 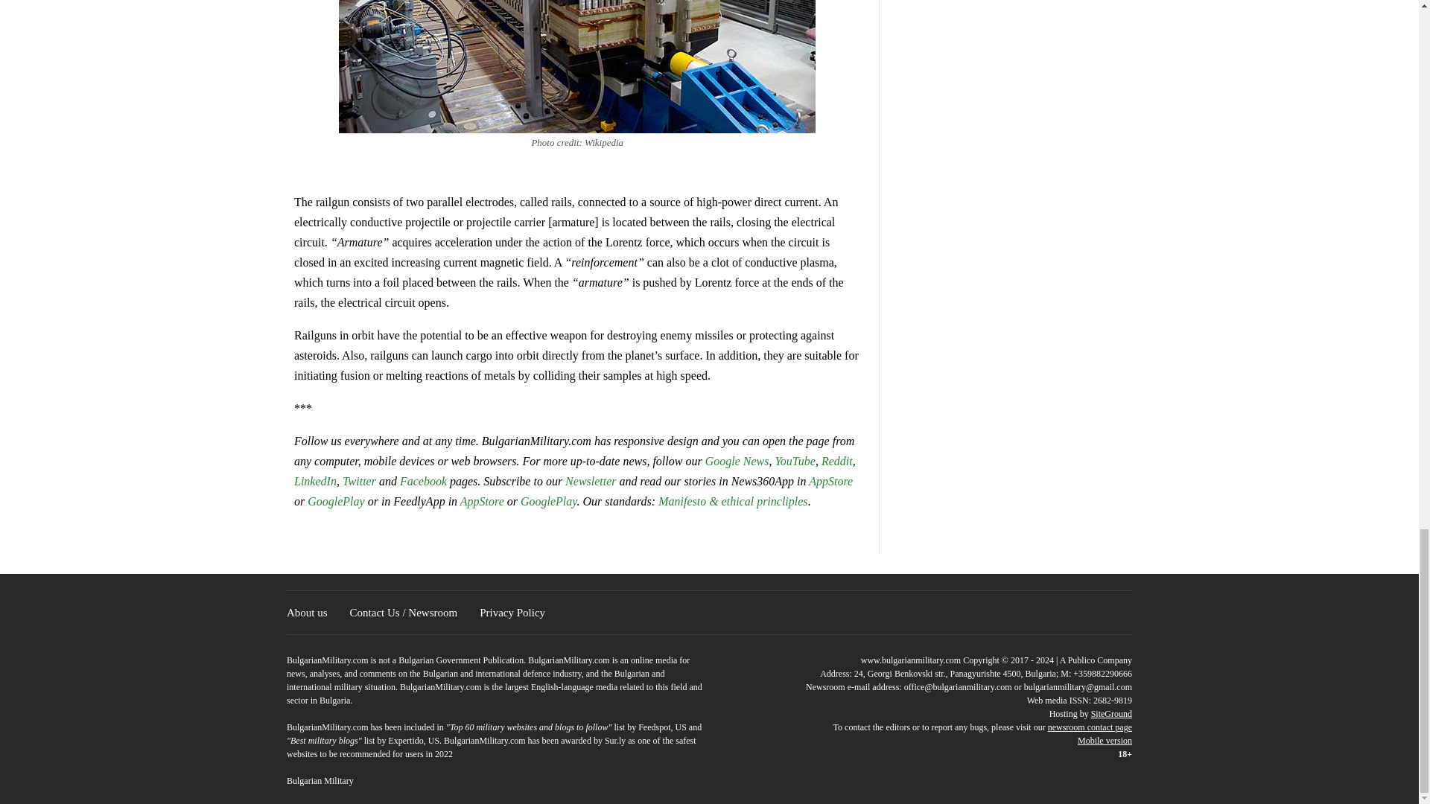 What do you see at coordinates (590, 481) in the screenshot?
I see `Newsletter` at bounding box center [590, 481].